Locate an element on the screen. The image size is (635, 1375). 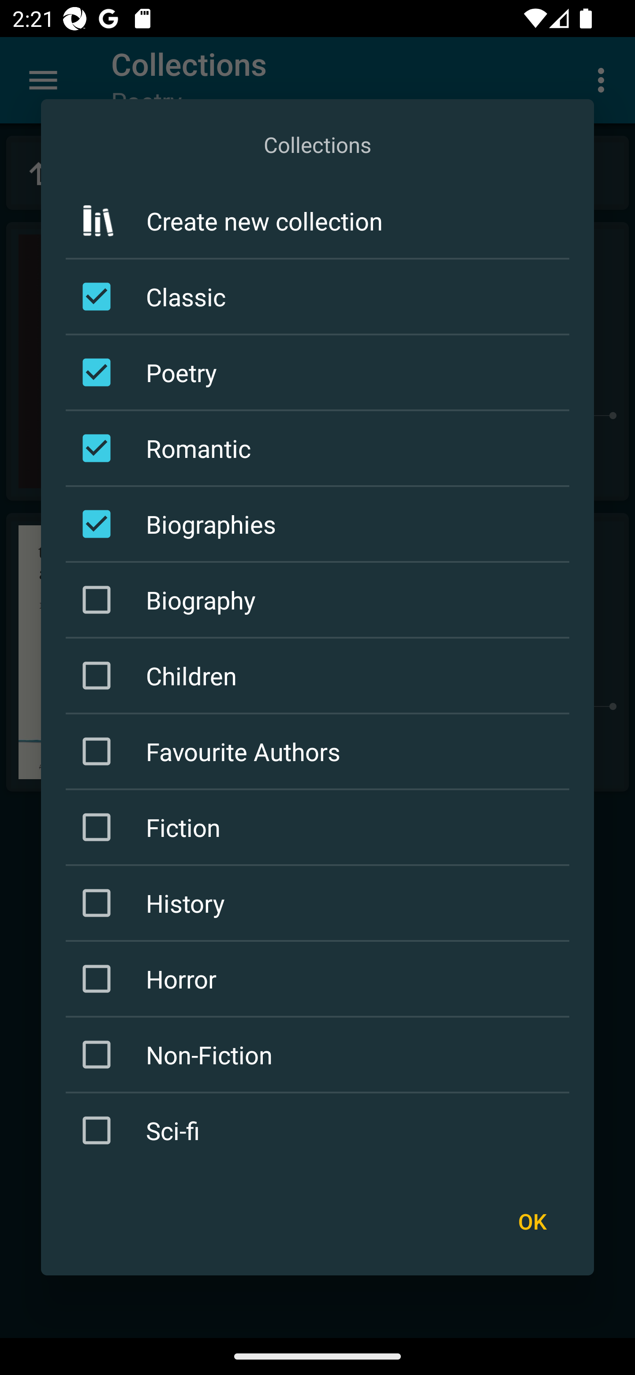
Biography is located at coordinates (320, 599).